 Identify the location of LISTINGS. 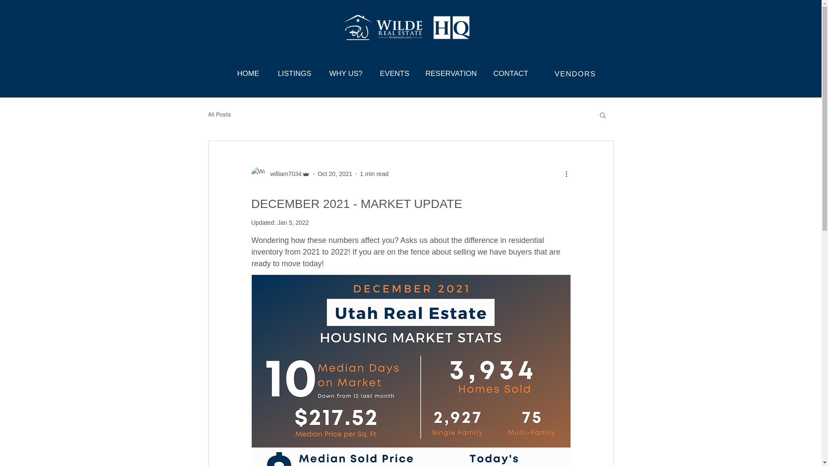
(295, 70).